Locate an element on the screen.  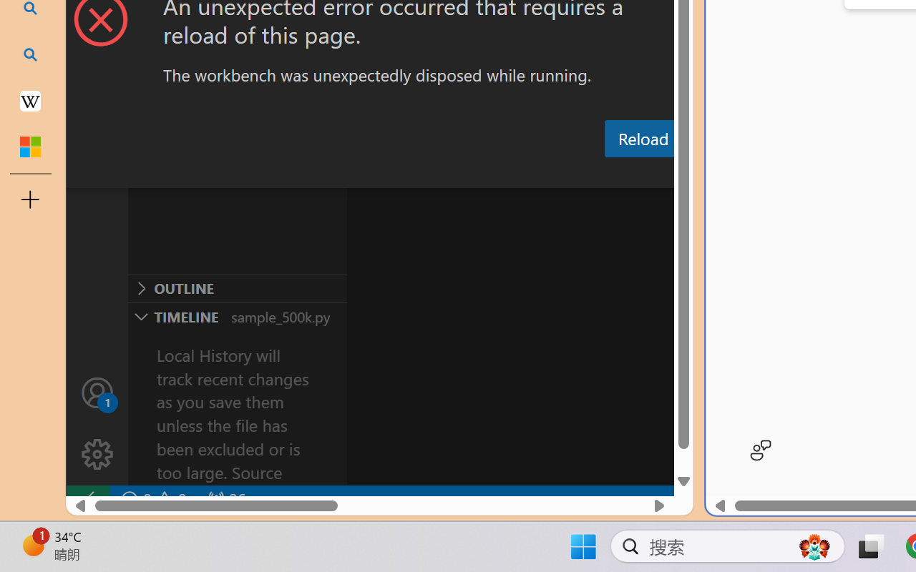
Earth - Wikipedia is located at coordinates (30, 100).